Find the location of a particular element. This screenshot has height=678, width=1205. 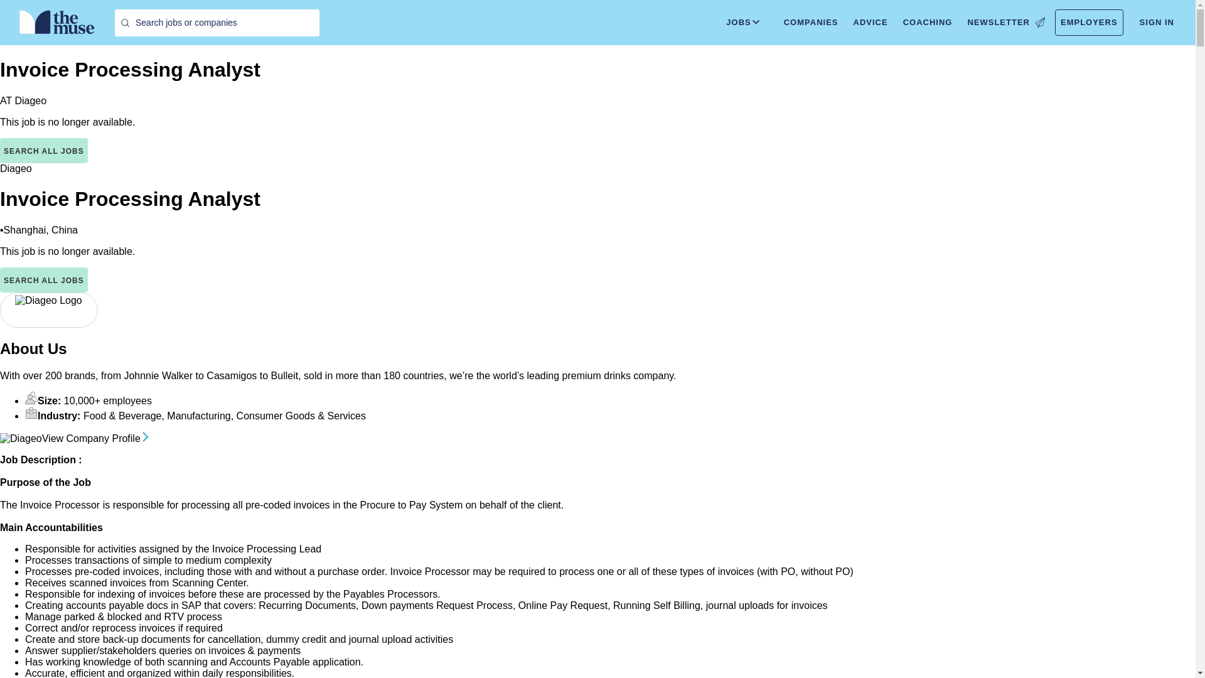

SIGN IN is located at coordinates (1157, 23).